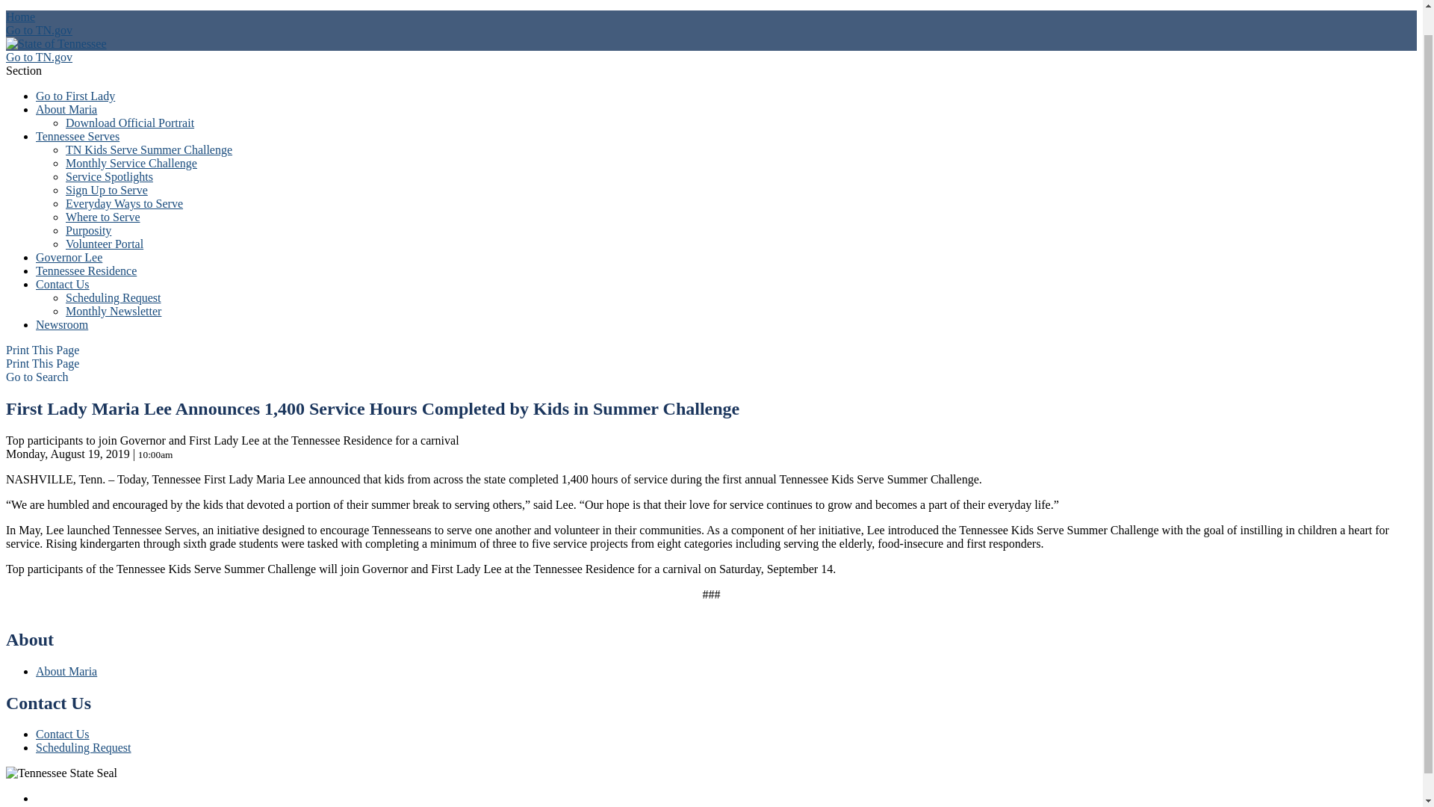 The image size is (1434, 807). What do you see at coordinates (124, 203) in the screenshot?
I see `Everyday Ways to Serve` at bounding box center [124, 203].